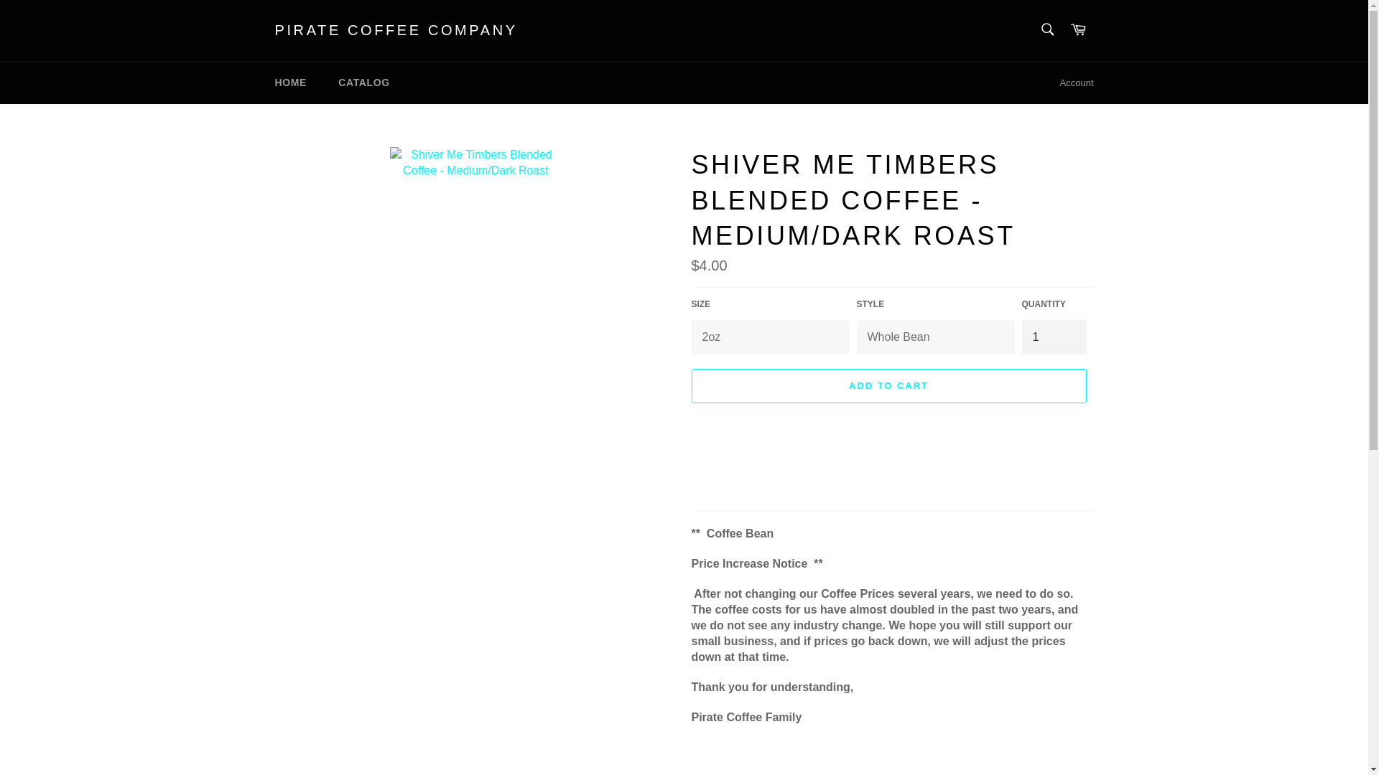 The height and width of the screenshot is (775, 1379). Describe the element at coordinates (1046, 29) in the screenshot. I see `Search` at that location.